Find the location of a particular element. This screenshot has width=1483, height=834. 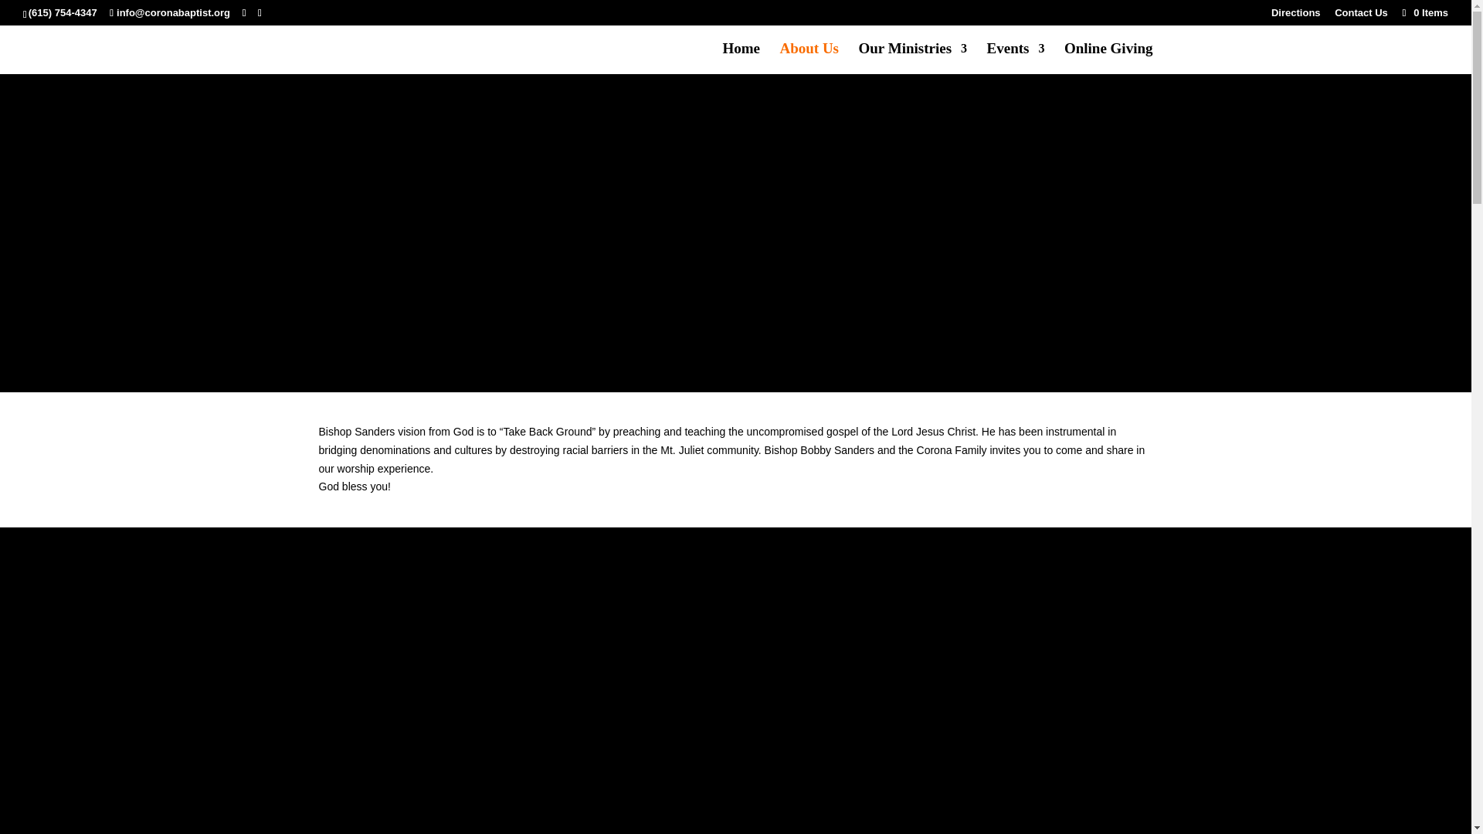

Home is located at coordinates (741, 59).